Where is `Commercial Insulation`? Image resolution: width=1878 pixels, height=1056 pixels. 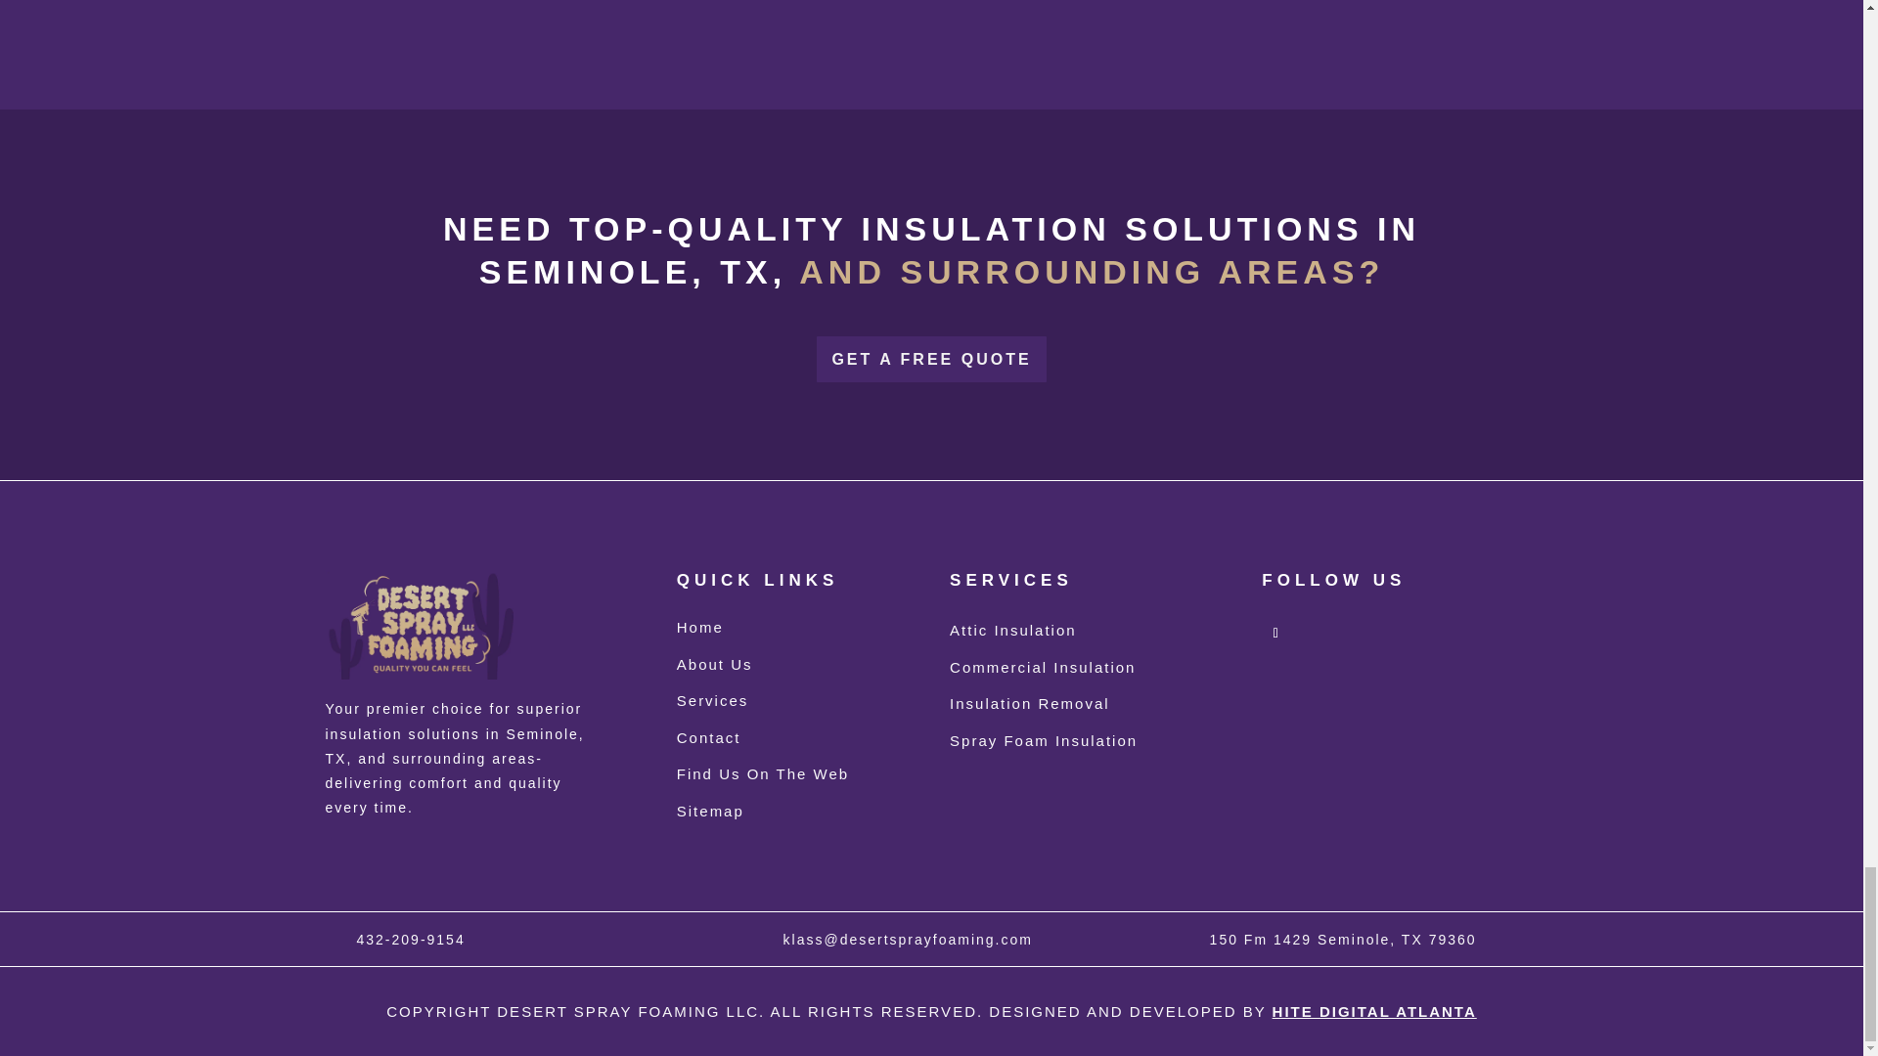
Commercial Insulation is located at coordinates (1043, 667).